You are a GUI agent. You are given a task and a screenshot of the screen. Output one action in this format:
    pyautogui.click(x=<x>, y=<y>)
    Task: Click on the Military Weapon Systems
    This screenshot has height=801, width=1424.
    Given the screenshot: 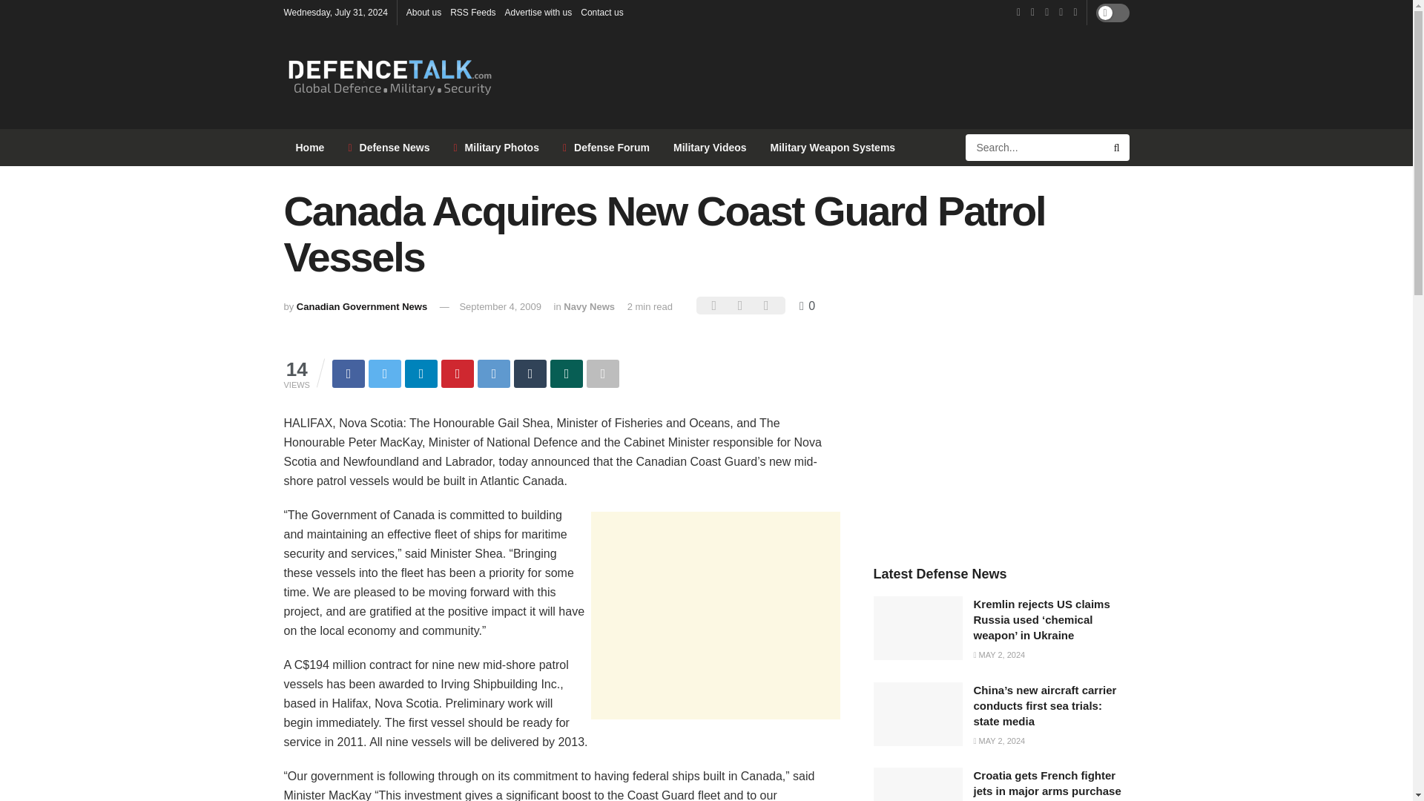 What is the action you would take?
    pyautogui.click(x=834, y=147)
    